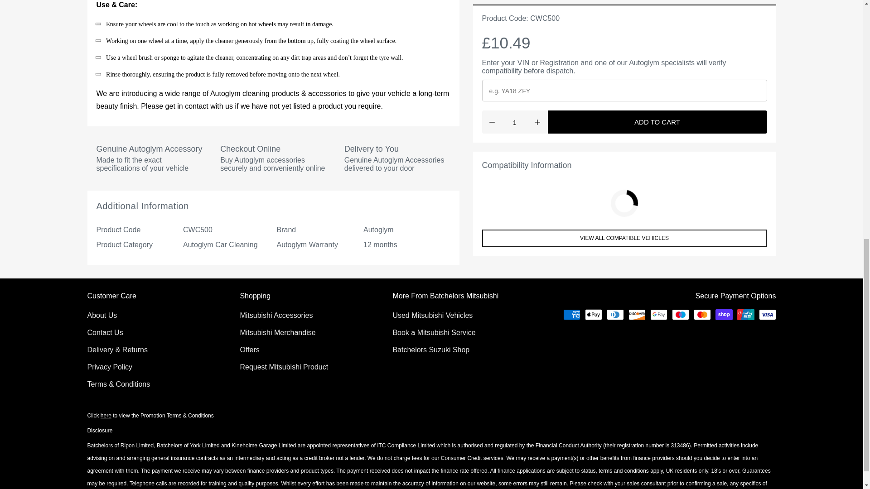 This screenshot has width=870, height=489. Describe the element at coordinates (637, 314) in the screenshot. I see `Discover` at that location.